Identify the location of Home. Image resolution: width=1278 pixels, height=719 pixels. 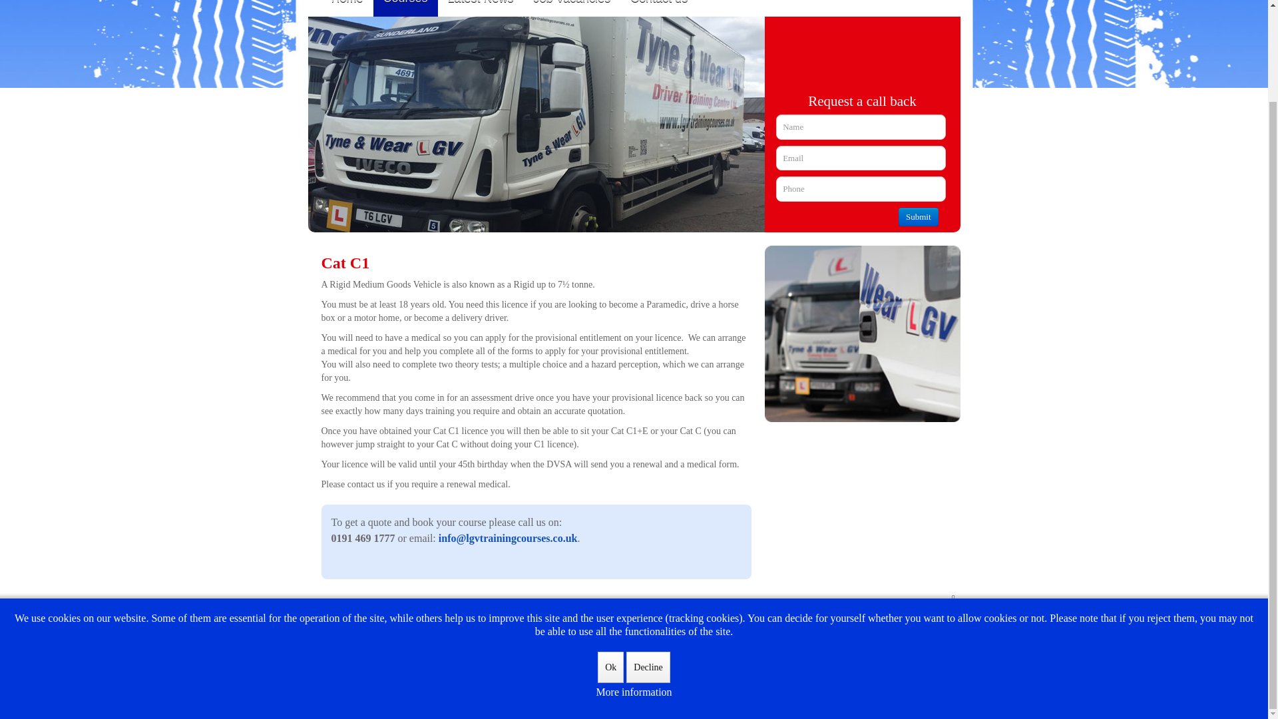
(346, 8).